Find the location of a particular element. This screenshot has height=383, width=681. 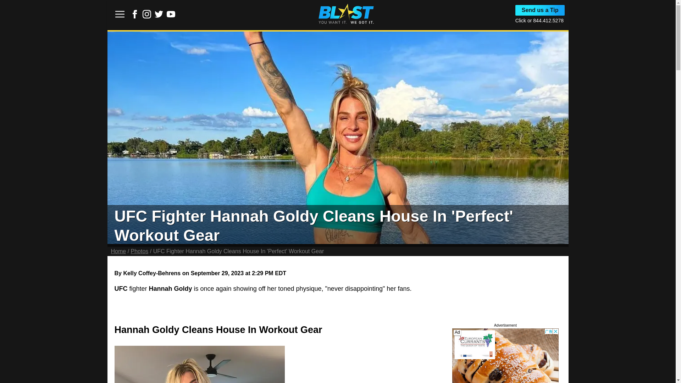

Link to Instagram is located at coordinates (147, 16).